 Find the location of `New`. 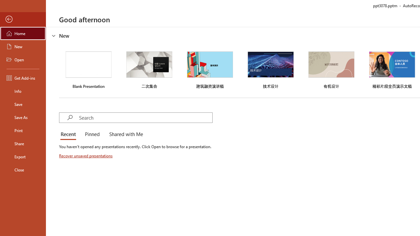

New is located at coordinates (23, 47).